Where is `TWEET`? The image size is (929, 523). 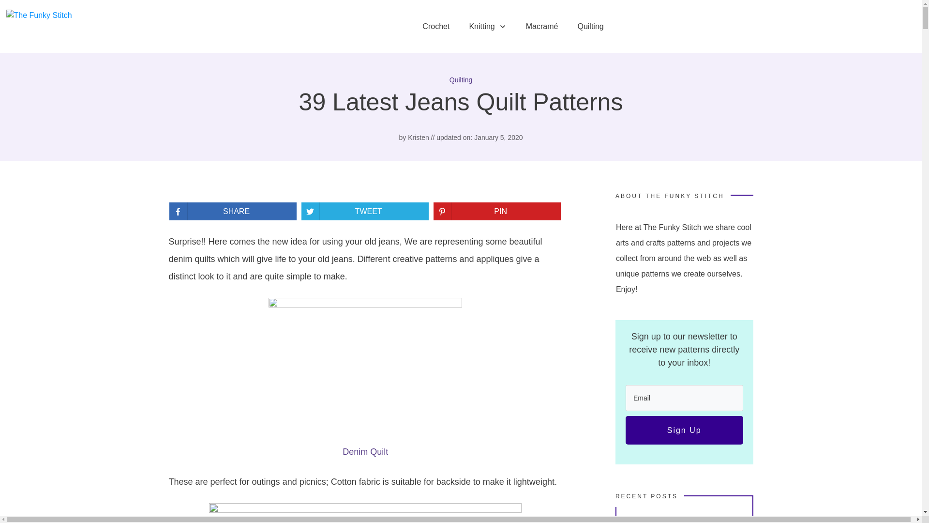 TWEET is located at coordinates (362, 211).